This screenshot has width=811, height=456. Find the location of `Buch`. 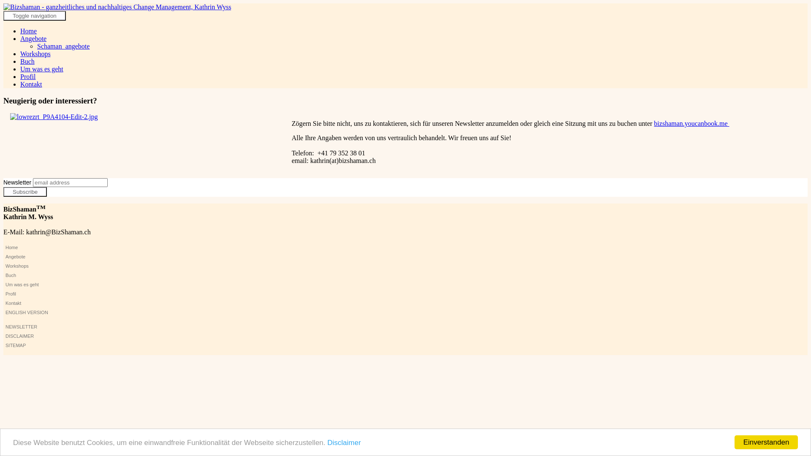

Buch is located at coordinates (27, 62).